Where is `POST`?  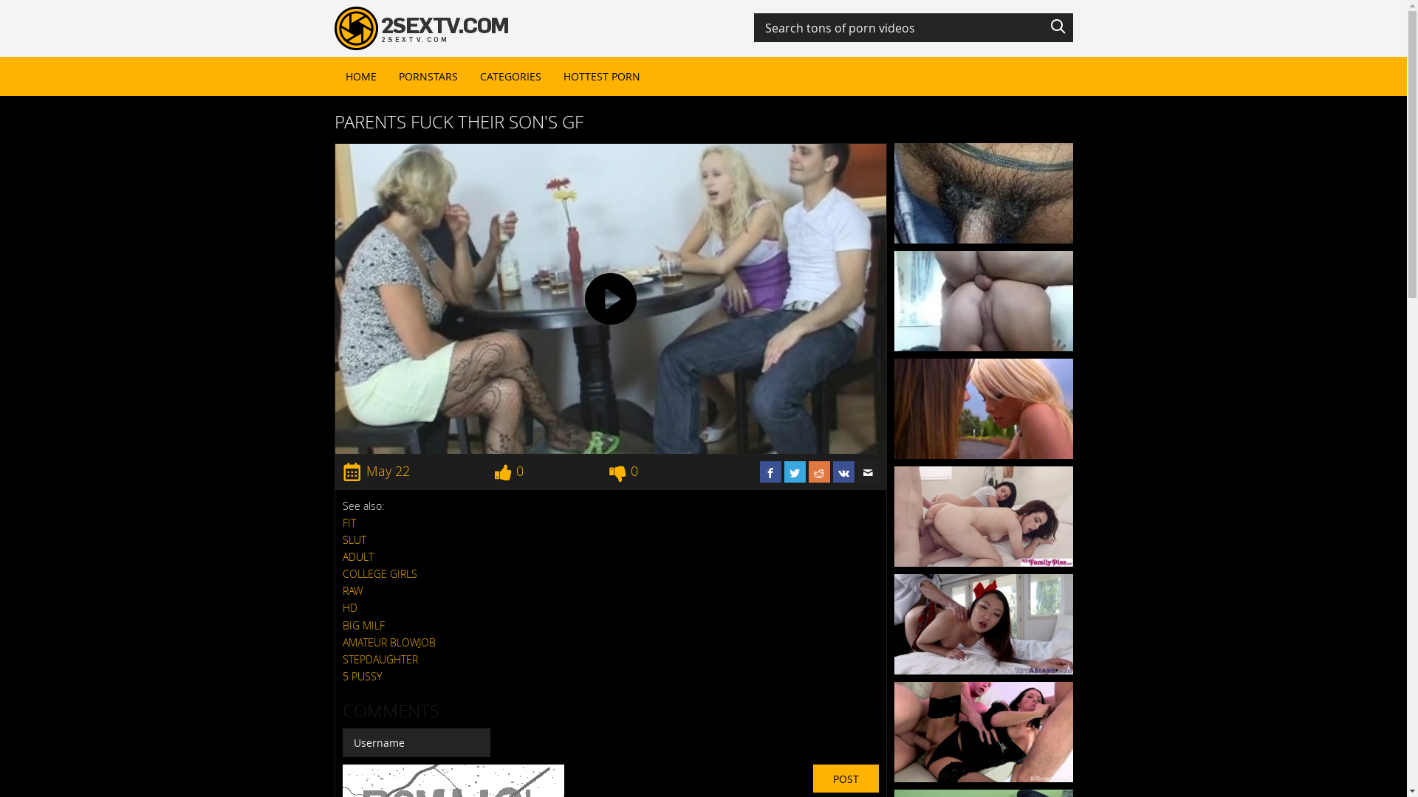
POST is located at coordinates (845, 779).